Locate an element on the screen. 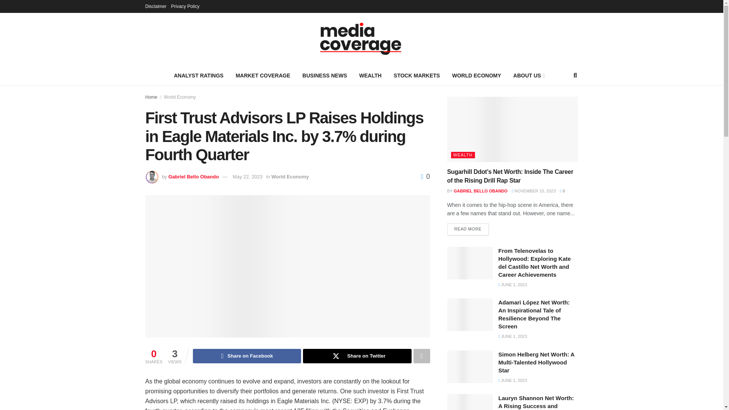 The image size is (729, 410). MARKET COVERAGE is located at coordinates (263, 75).